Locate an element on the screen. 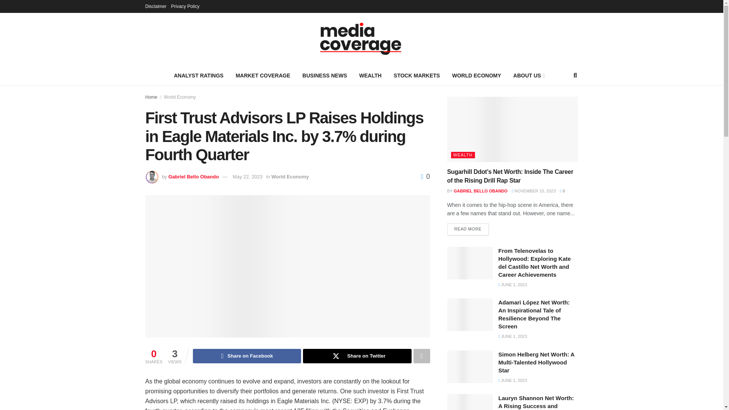 The image size is (729, 410). MARKET COVERAGE is located at coordinates (263, 75).